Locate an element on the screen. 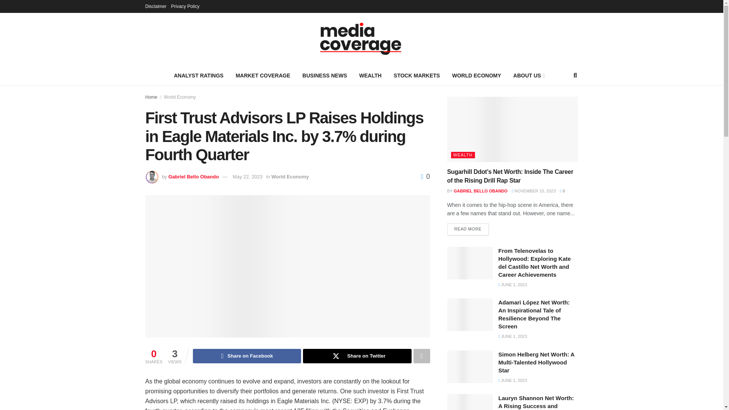 The image size is (729, 410). MARKET COVERAGE is located at coordinates (263, 75).